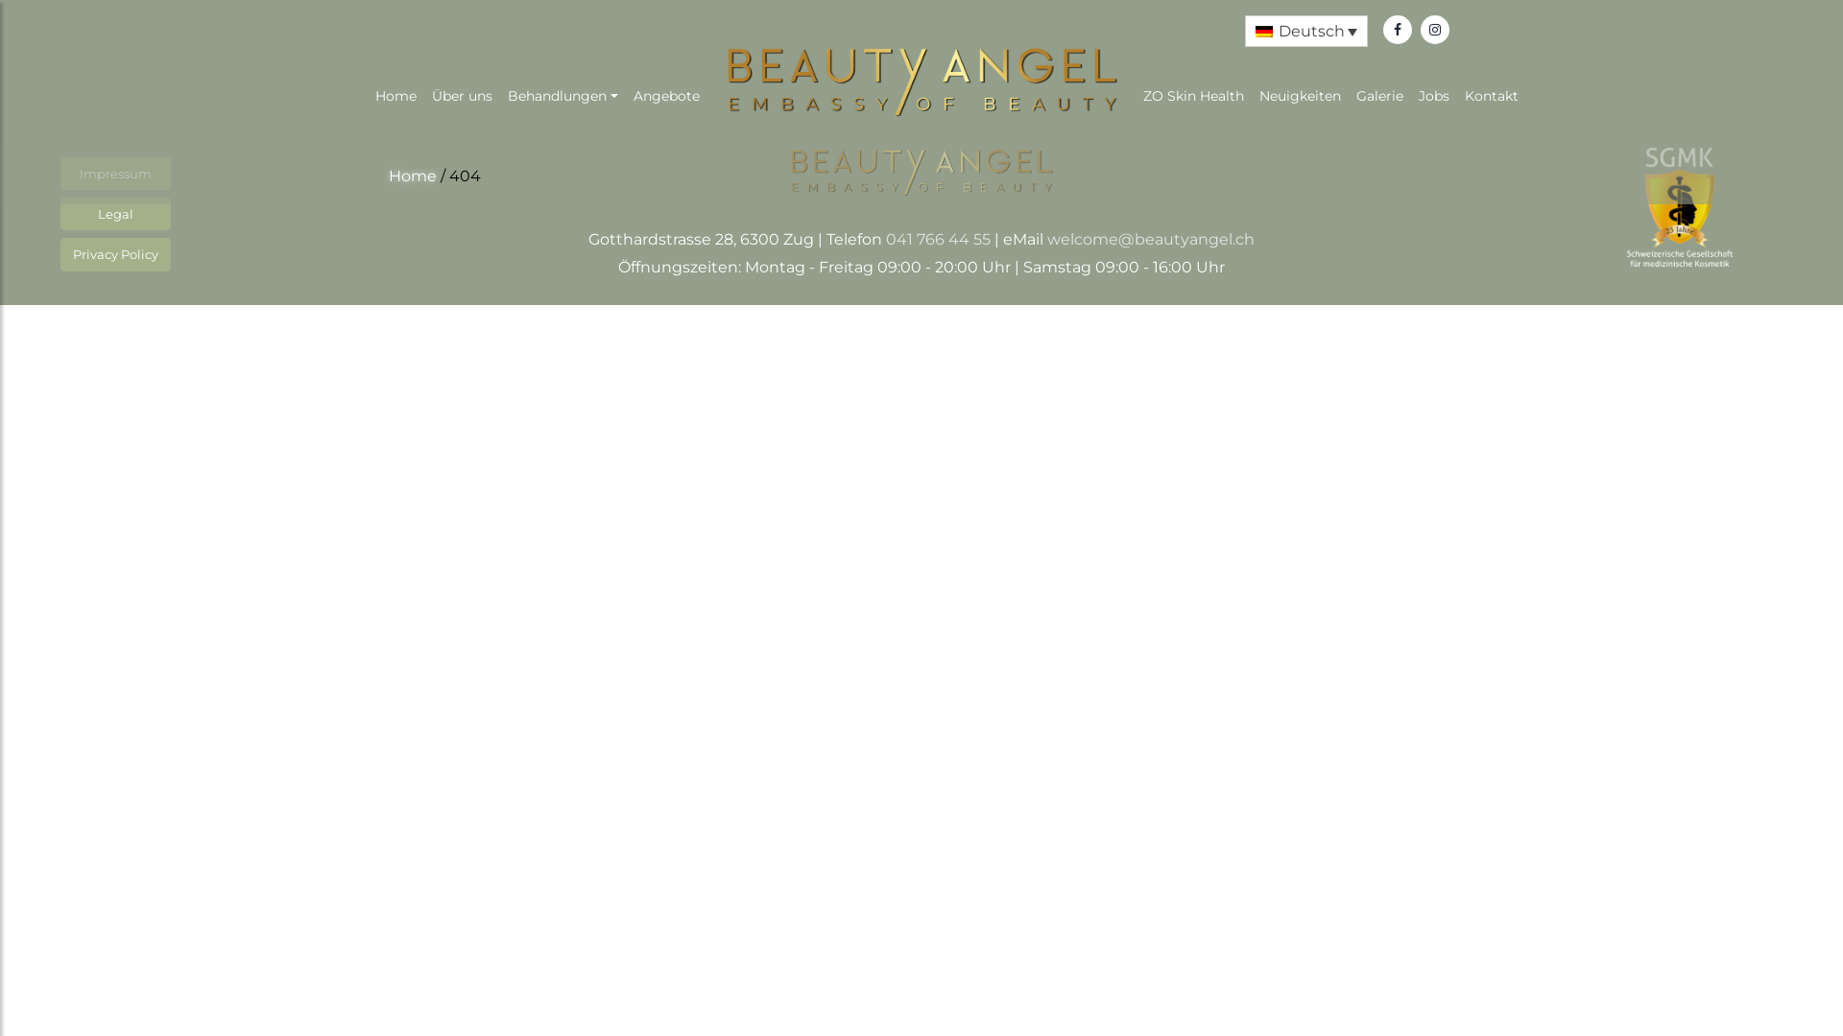 This screenshot has width=1843, height=1036. I want to click on Privacy Policy, so click(115, 254).